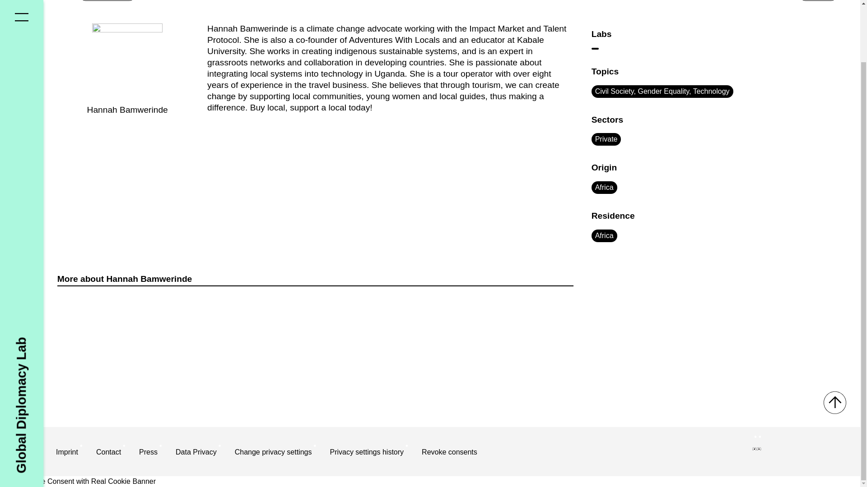 Image resolution: width=867 pixels, height=487 pixels. What do you see at coordinates (273, 452) in the screenshot?
I see `Change privacy settings` at bounding box center [273, 452].